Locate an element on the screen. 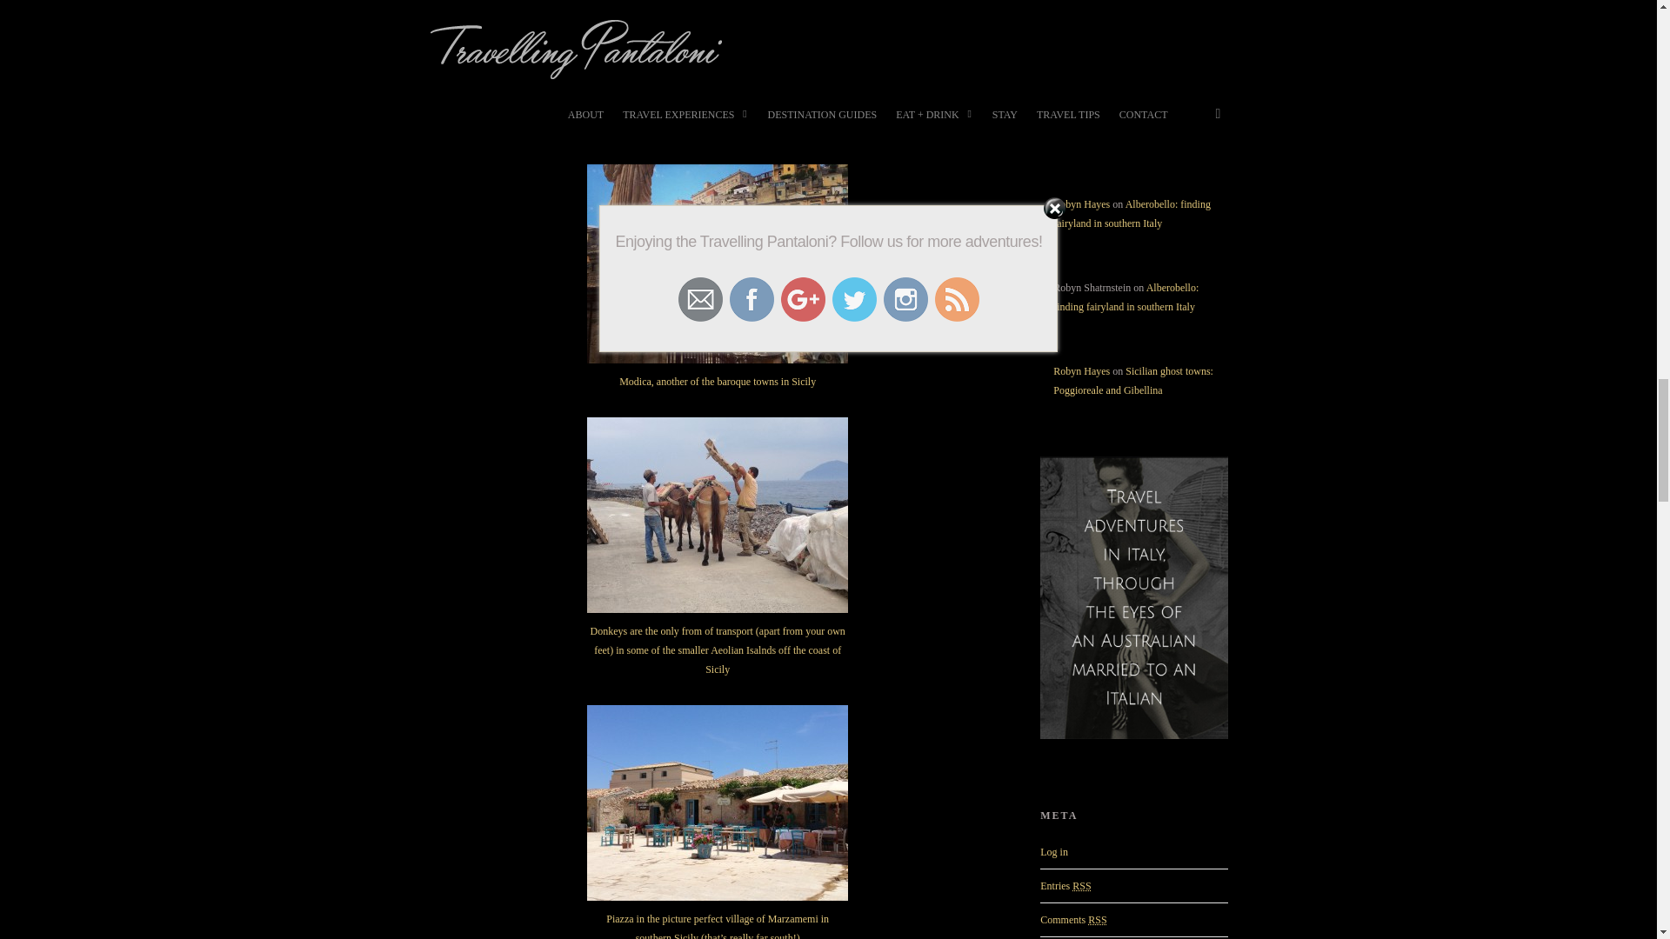 This screenshot has width=1670, height=939. Really Simple Syndication is located at coordinates (1080, 885).